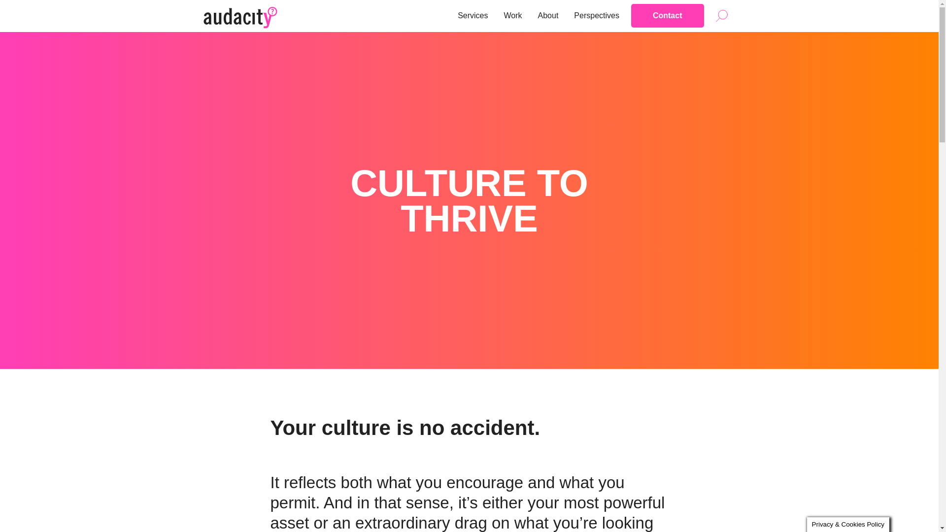 The height and width of the screenshot is (532, 946). I want to click on Perspectives, so click(597, 16).